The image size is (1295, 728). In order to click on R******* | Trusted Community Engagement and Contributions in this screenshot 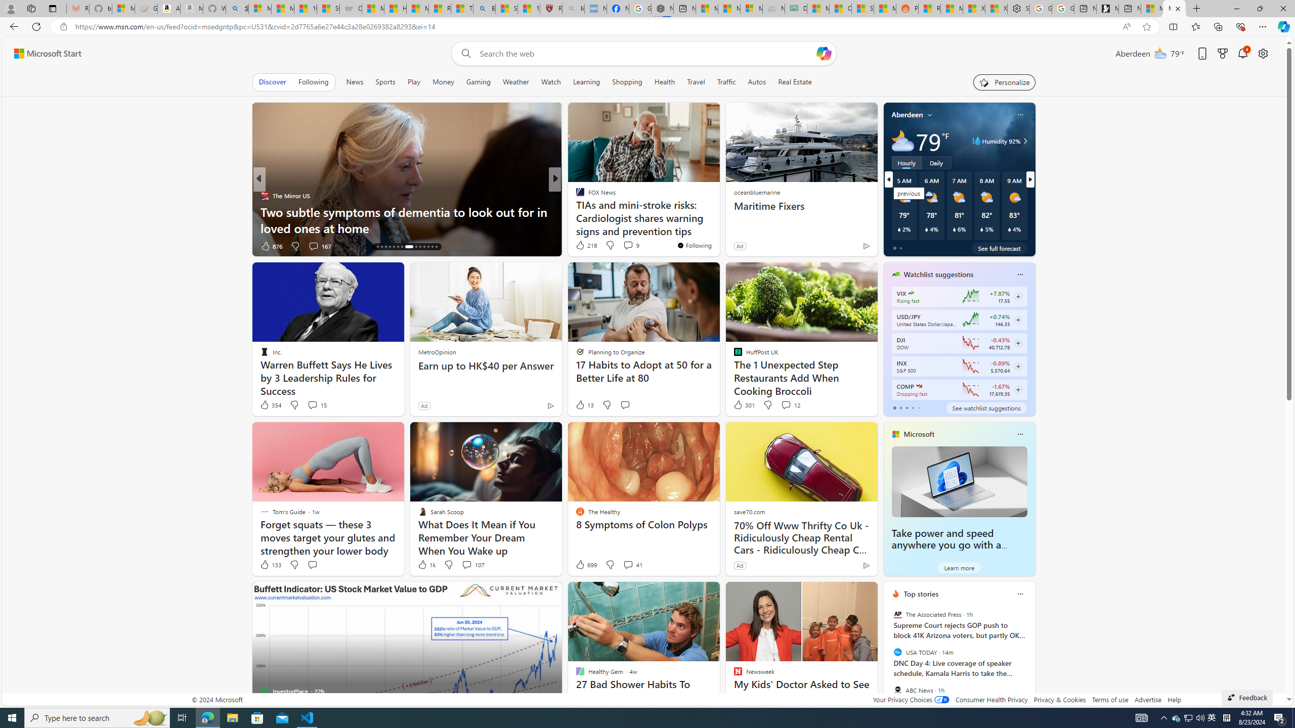, I will do `click(930, 9)`.